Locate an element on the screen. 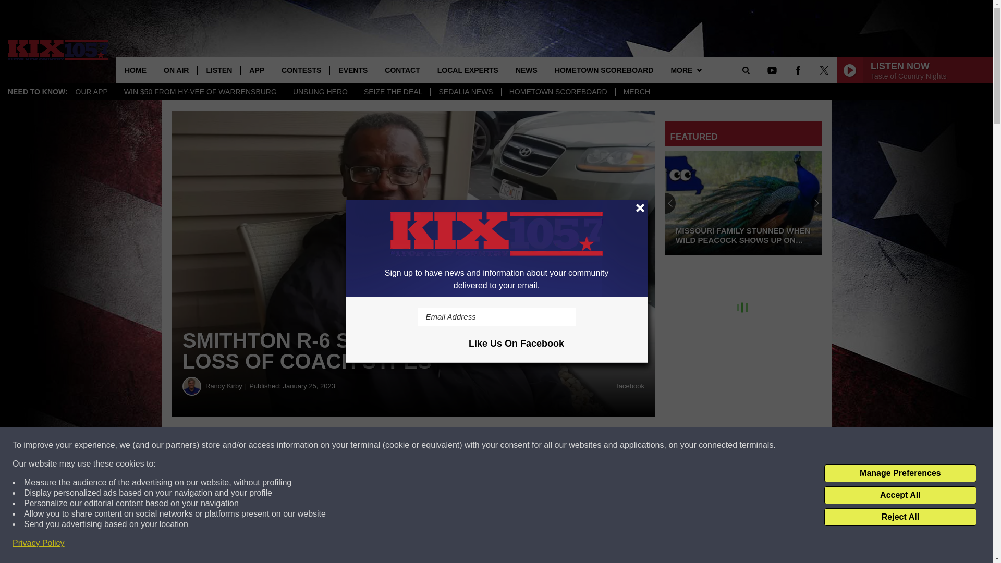 The image size is (1001, 563). SEDALIA NEWS is located at coordinates (465, 92).